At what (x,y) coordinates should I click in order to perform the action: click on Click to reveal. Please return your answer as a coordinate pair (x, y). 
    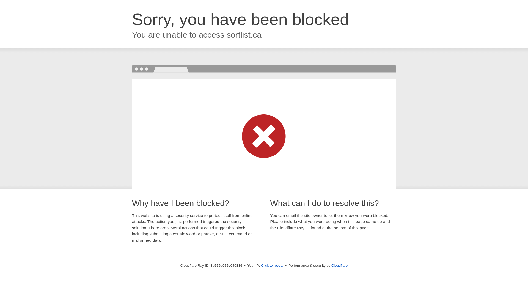
    Looking at the image, I should click on (272, 266).